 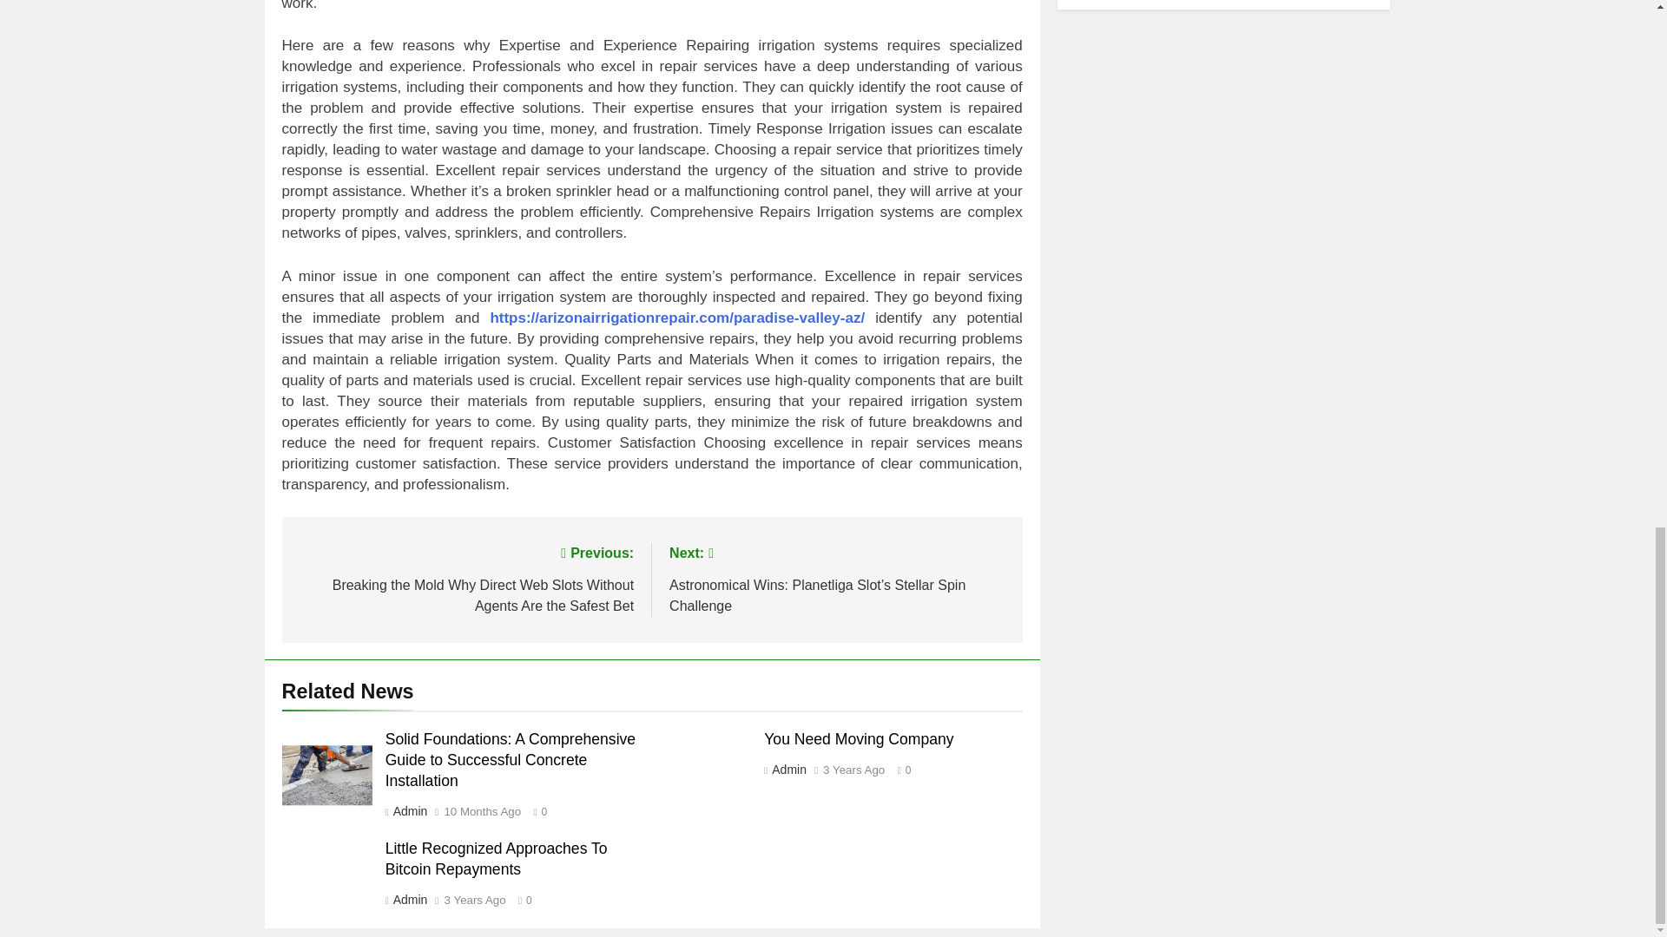 What do you see at coordinates (409, 900) in the screenshot?
I see `Admin` at bounding box center [409, 900].